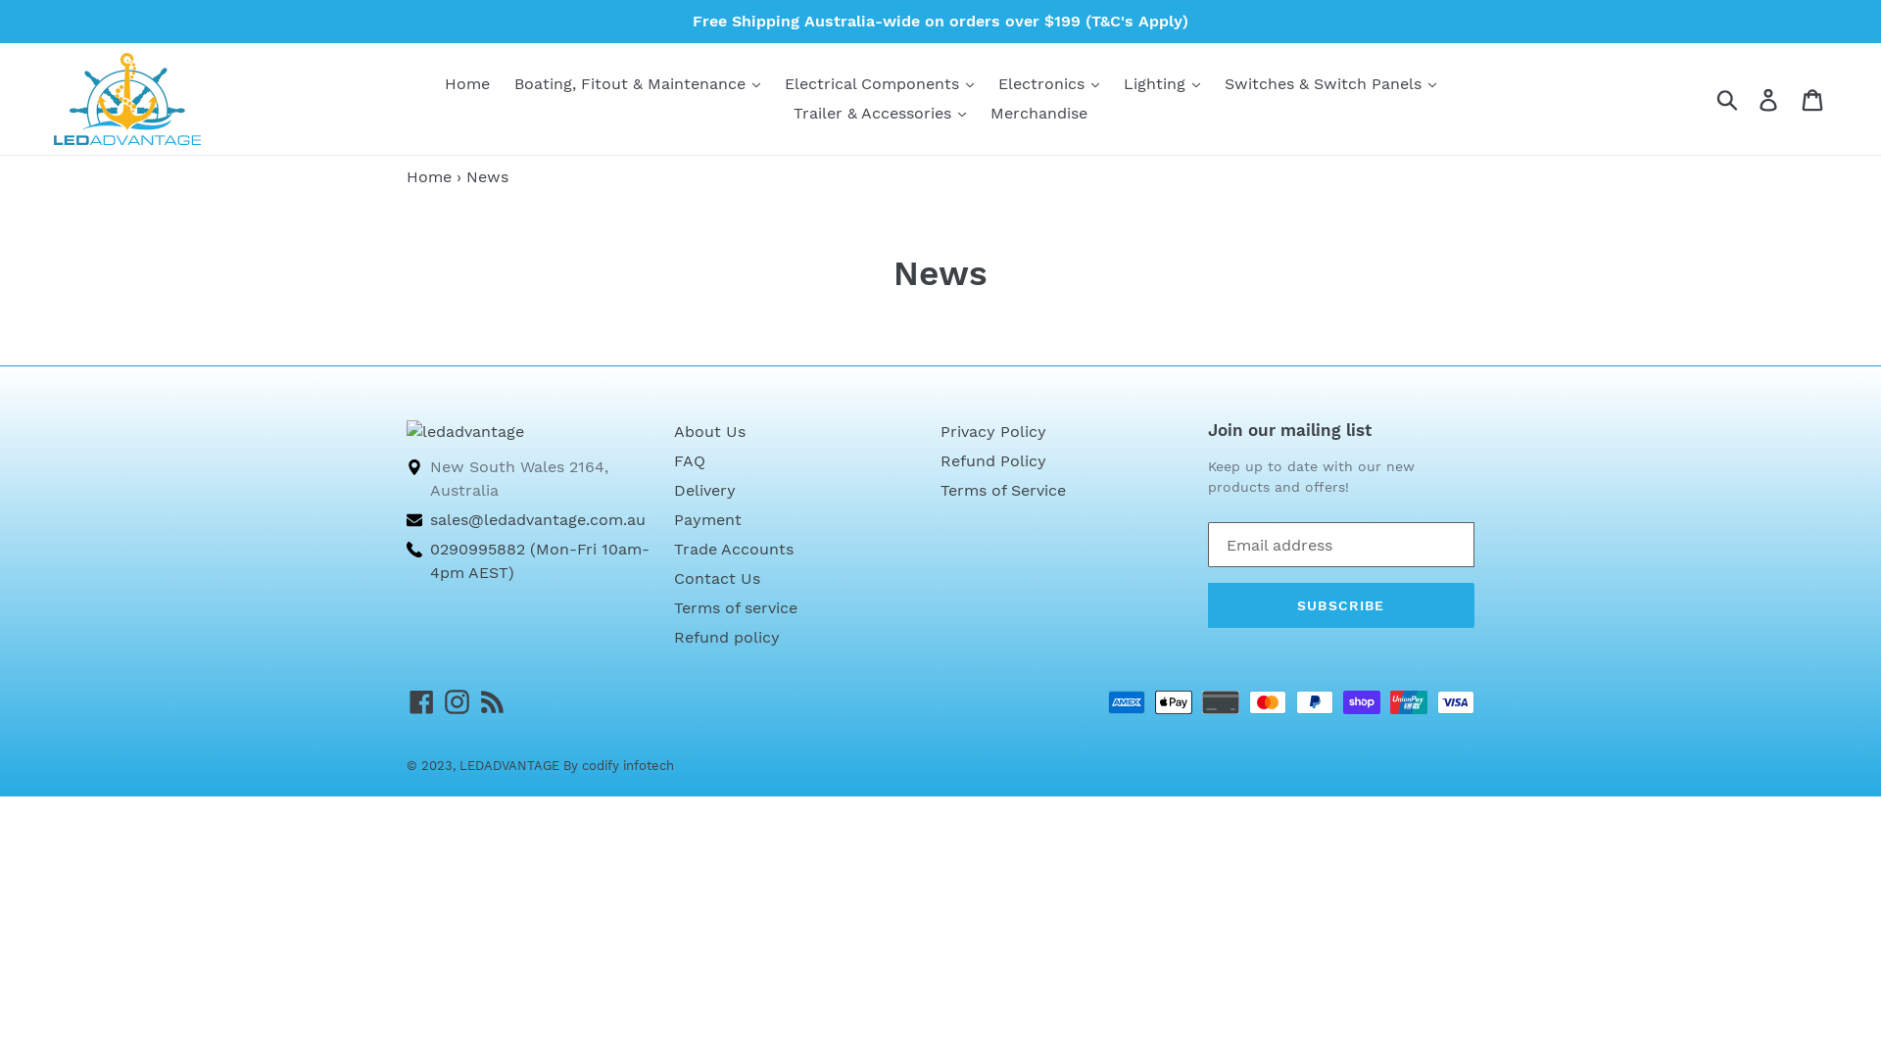 This screenshot has width=1881, height=1058. I want to click on Cart, so click(1814, 100).